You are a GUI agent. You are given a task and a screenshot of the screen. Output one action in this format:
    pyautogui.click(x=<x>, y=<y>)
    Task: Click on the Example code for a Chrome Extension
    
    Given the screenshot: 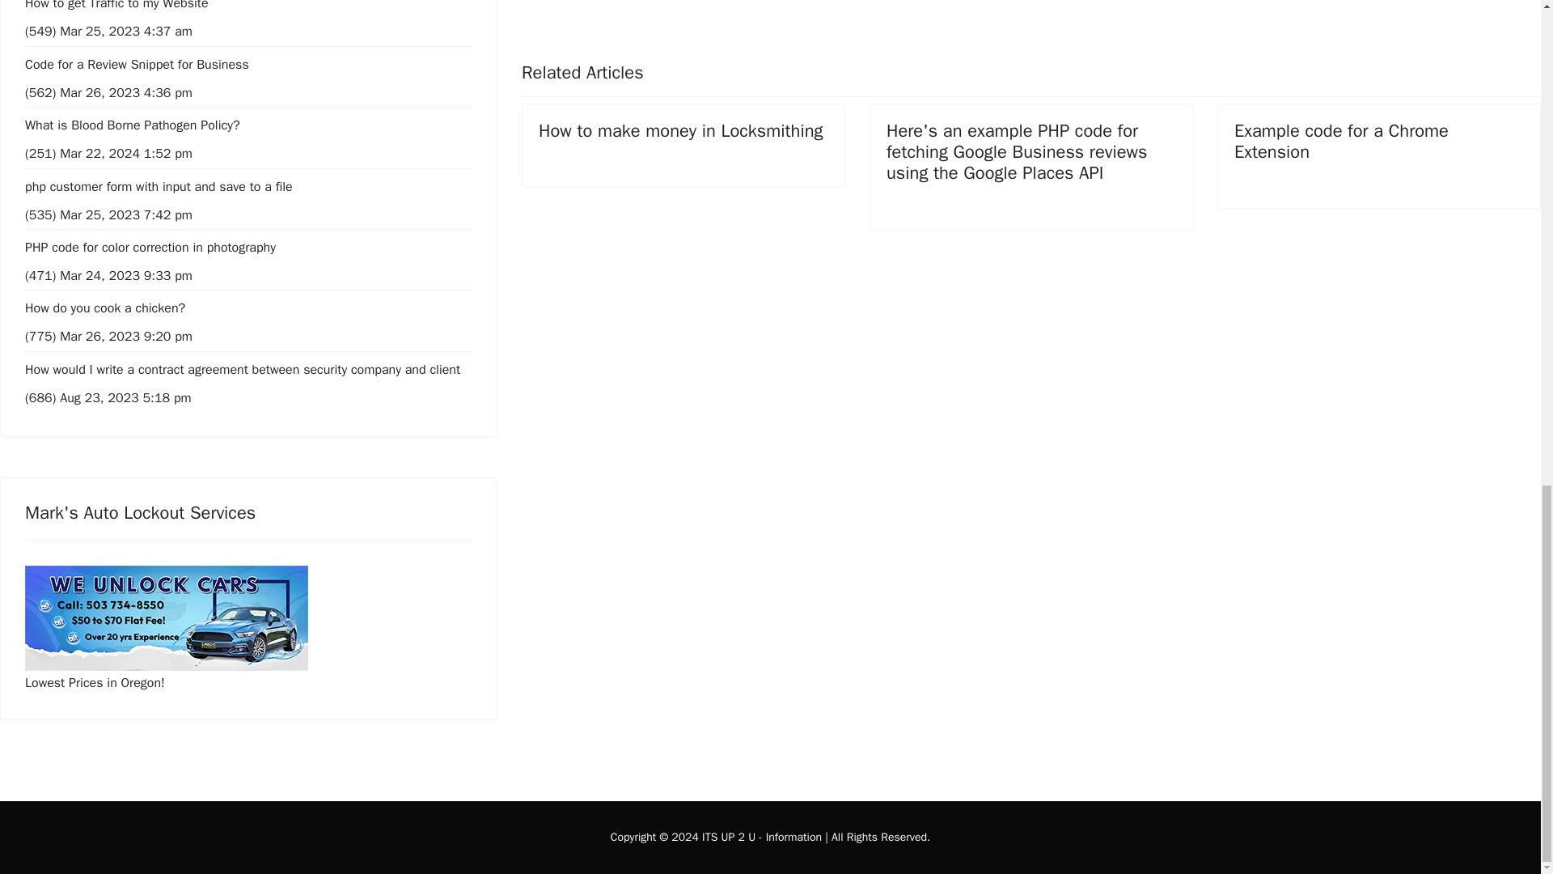 What is the action you would take?
    pyautogui.click(x=248, y=618)
    